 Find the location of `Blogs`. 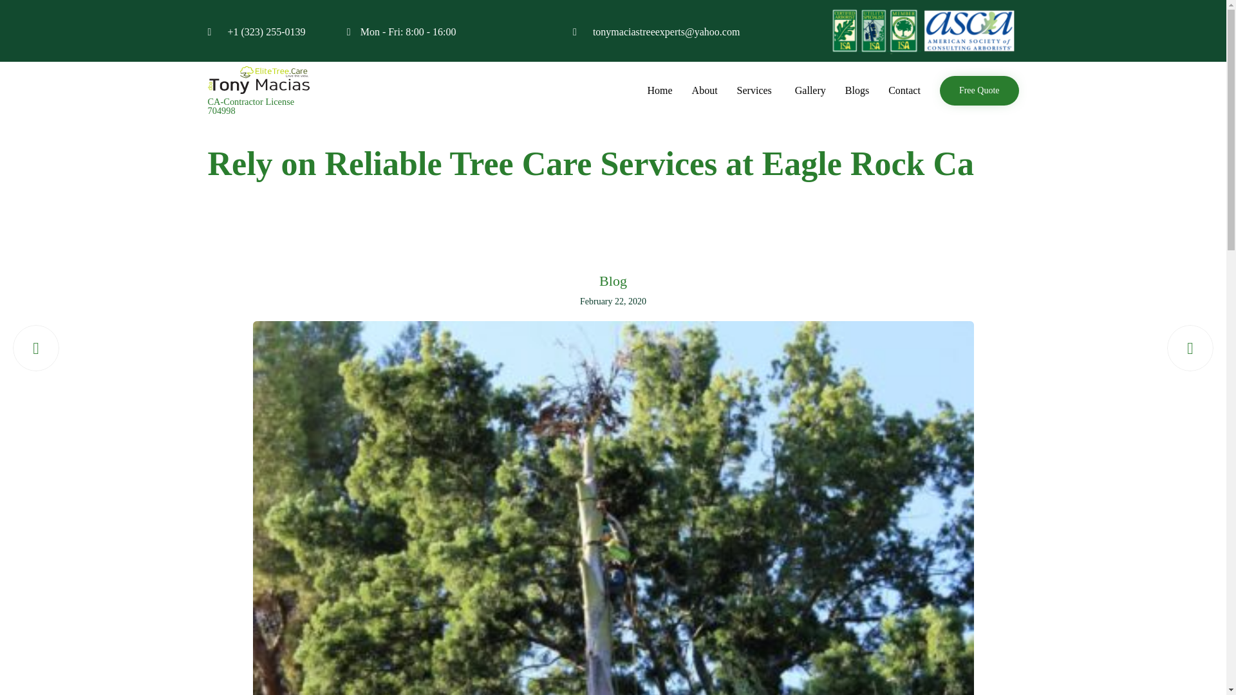

Blogs is located at coordinates (857, 90).